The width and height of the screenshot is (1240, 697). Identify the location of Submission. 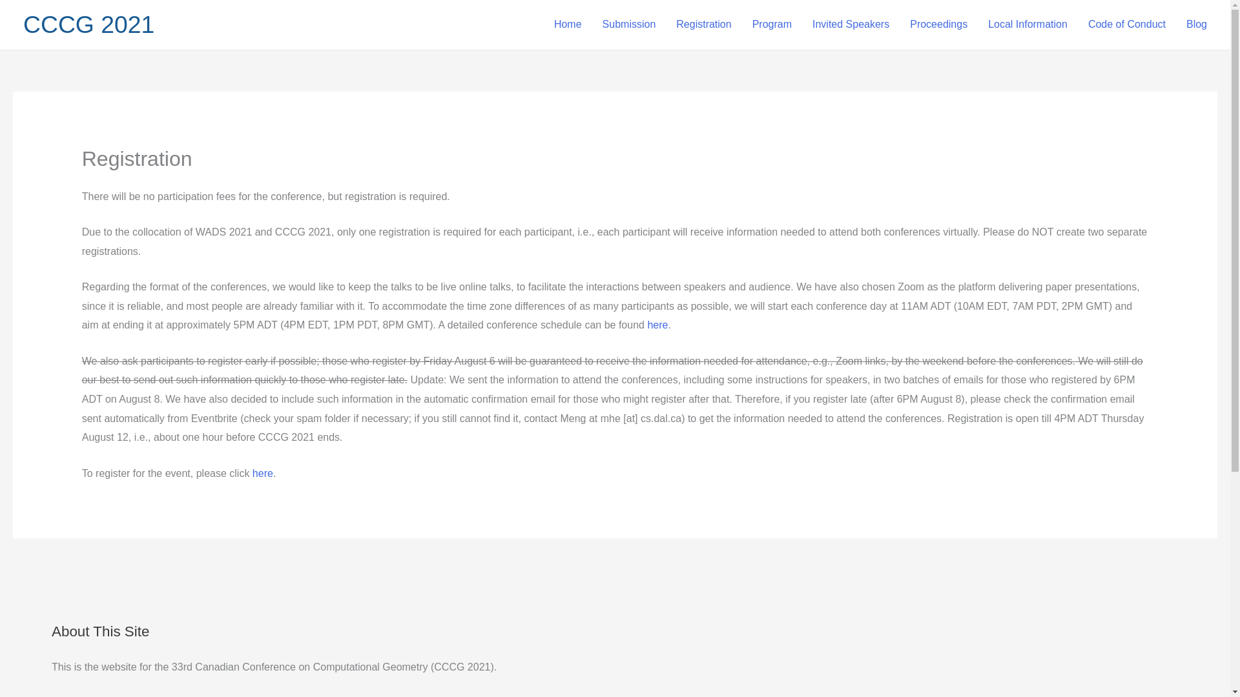
(629, 25).